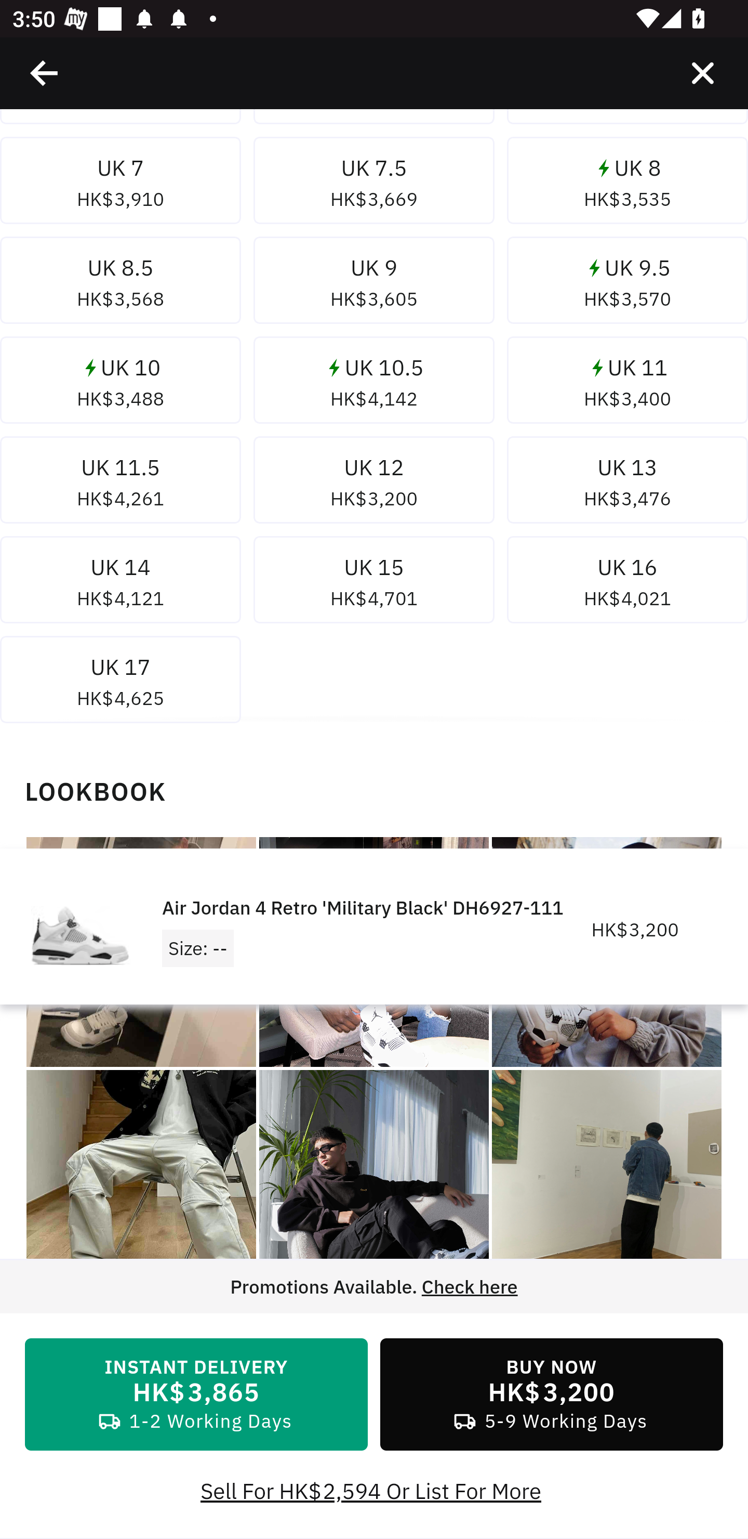  Describe the element at coordinates (702, 73) in the screenshot. I see `` at that location.